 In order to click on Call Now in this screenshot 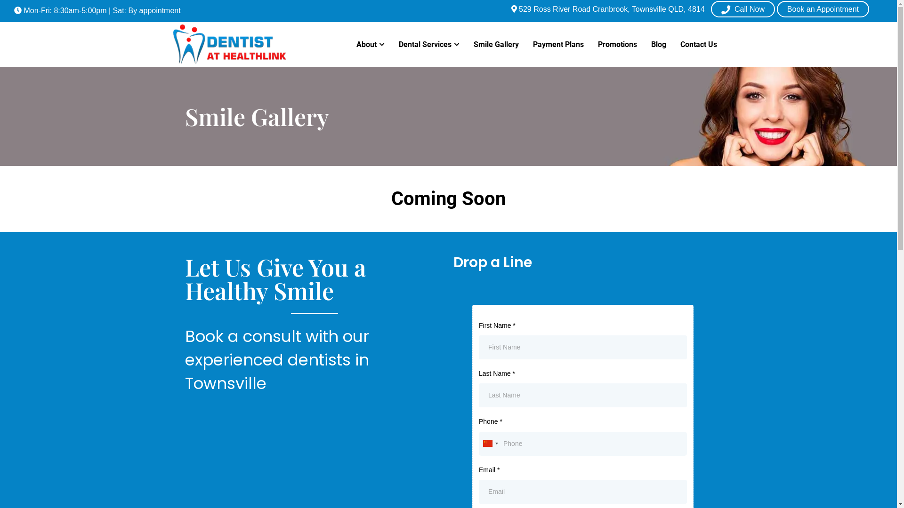, I will do `click(743, 9)`.